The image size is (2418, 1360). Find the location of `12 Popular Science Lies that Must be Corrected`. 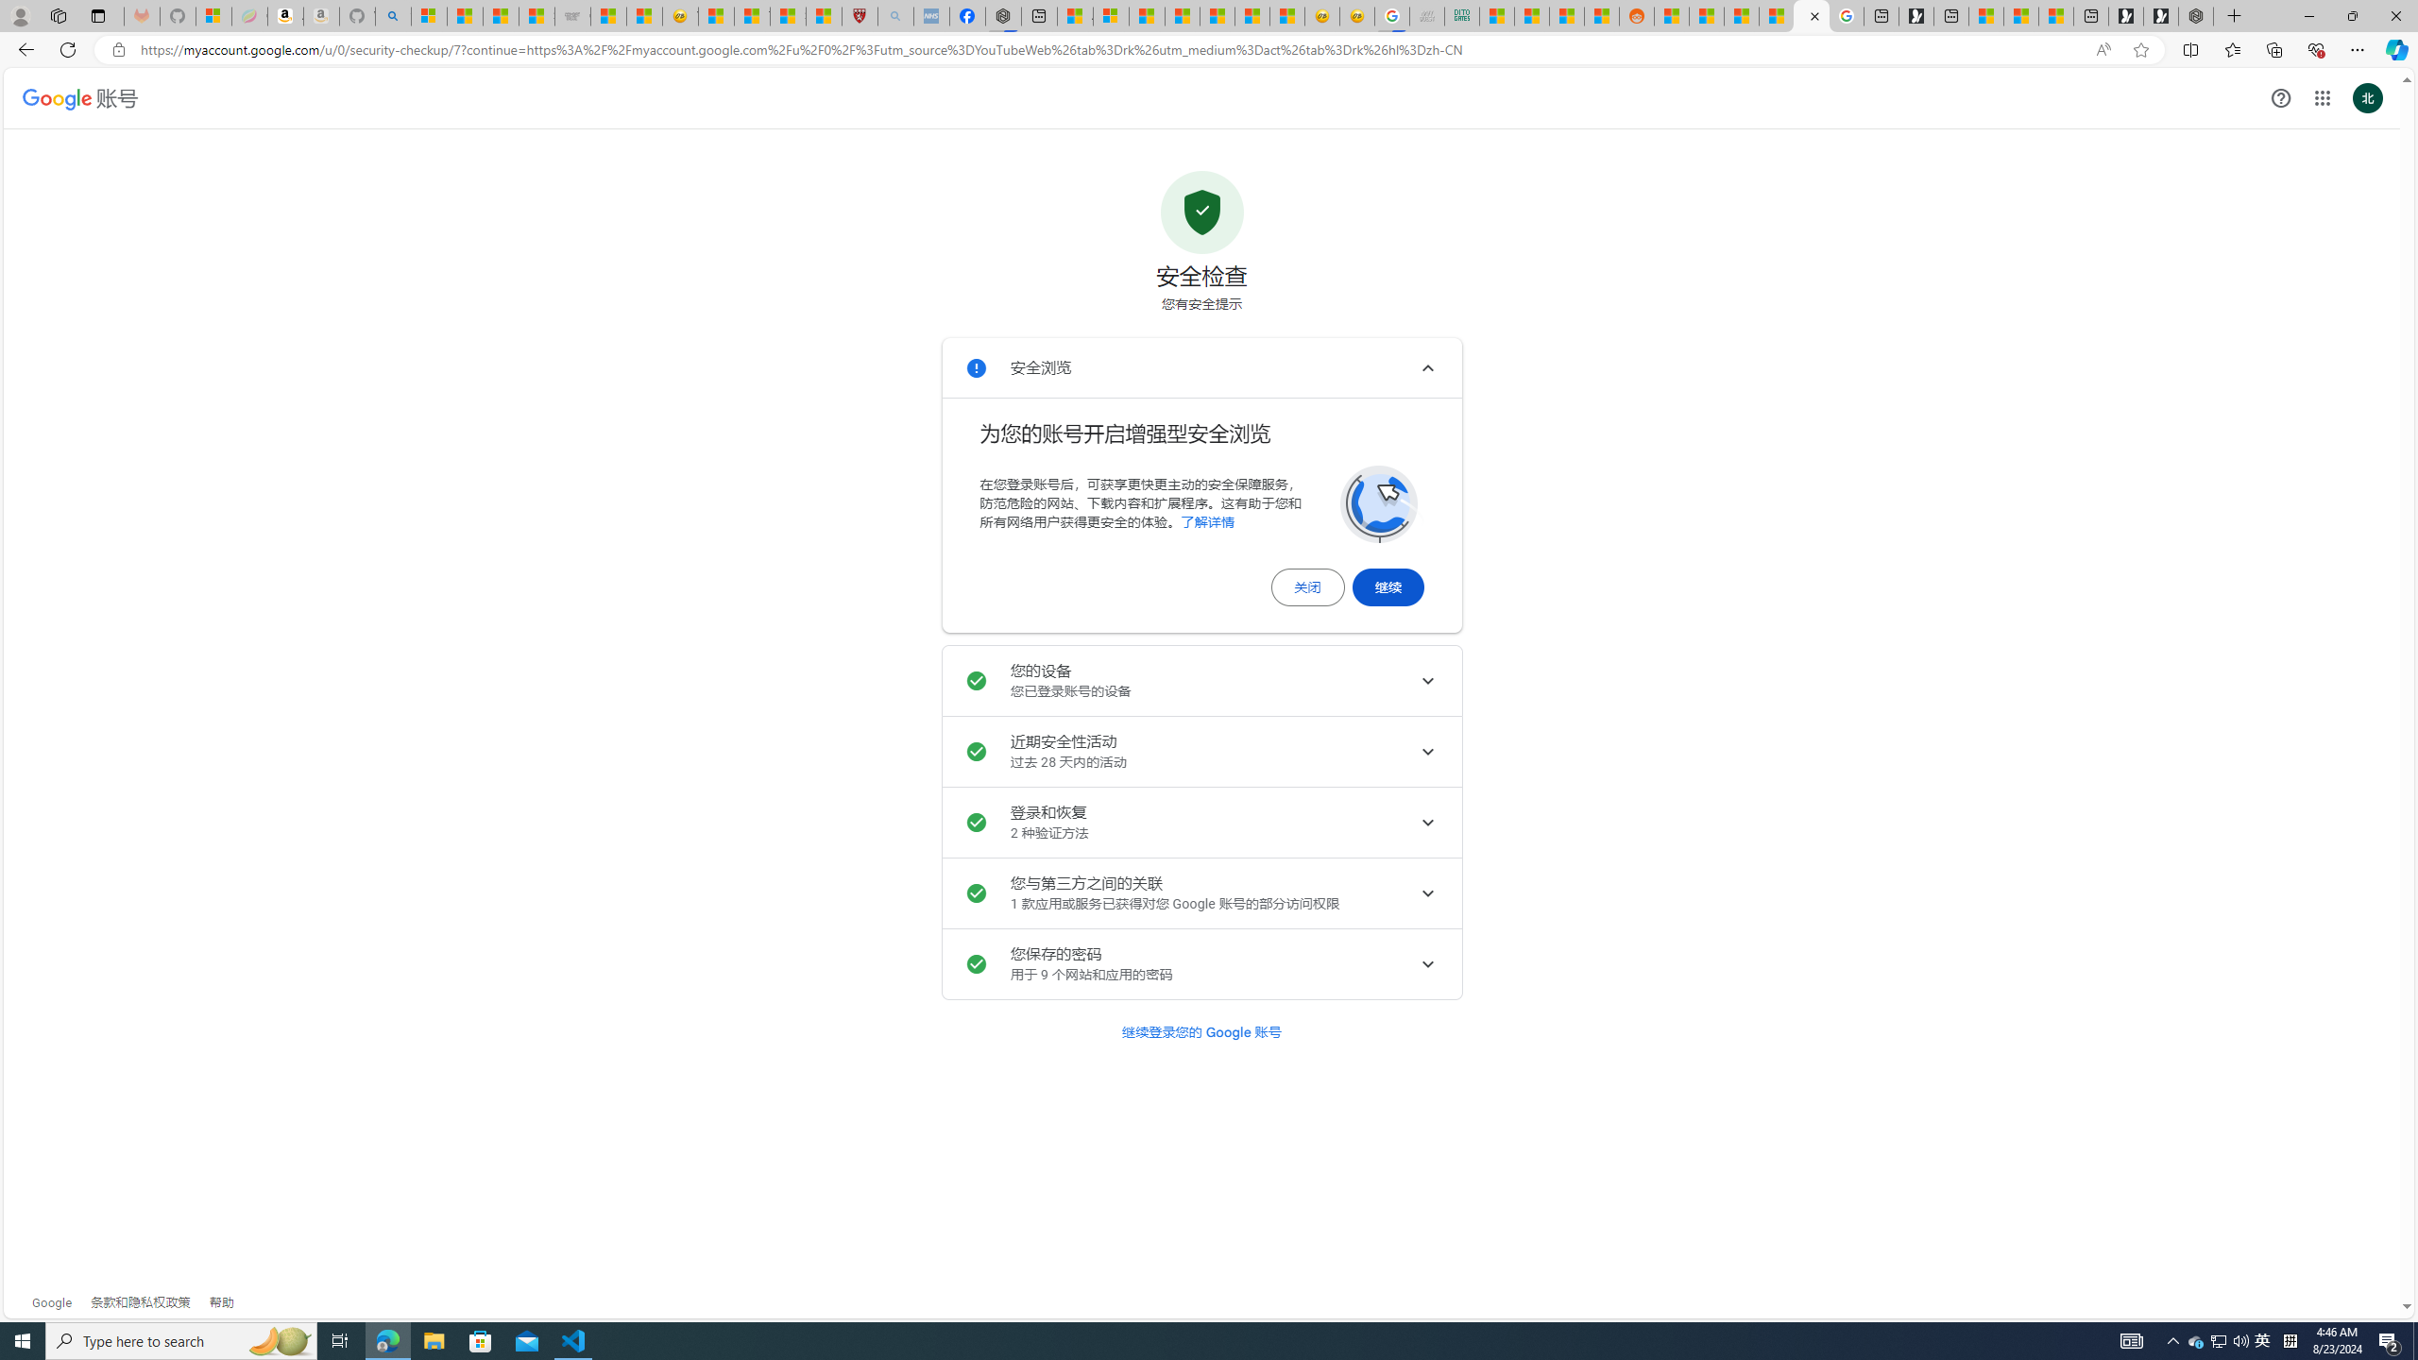

12 Popular Science Lies that Must be Corrected is located at coordinates (824, 16).